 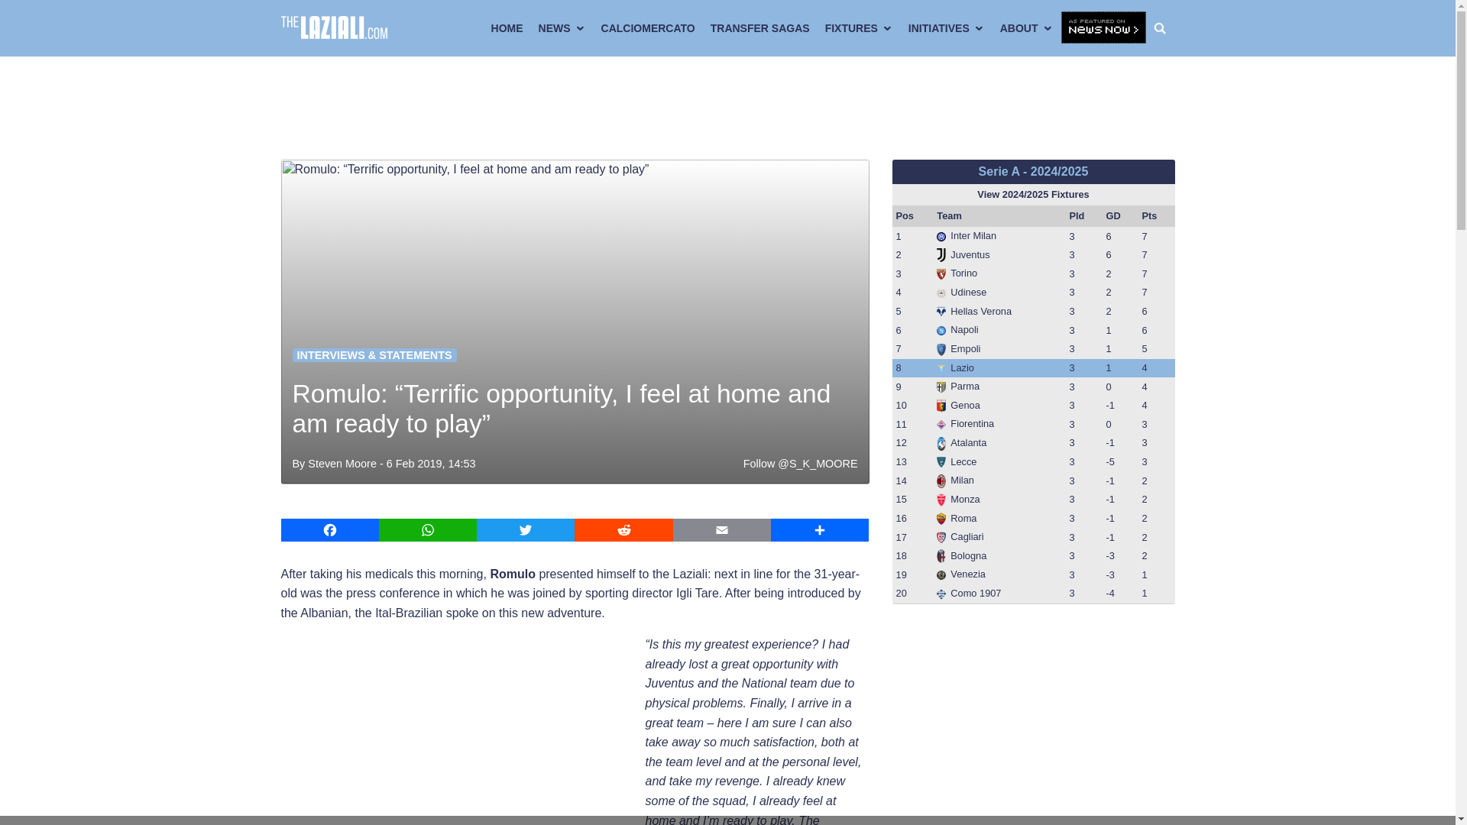 I want to click on Twitter, so click(x=526, y=529).